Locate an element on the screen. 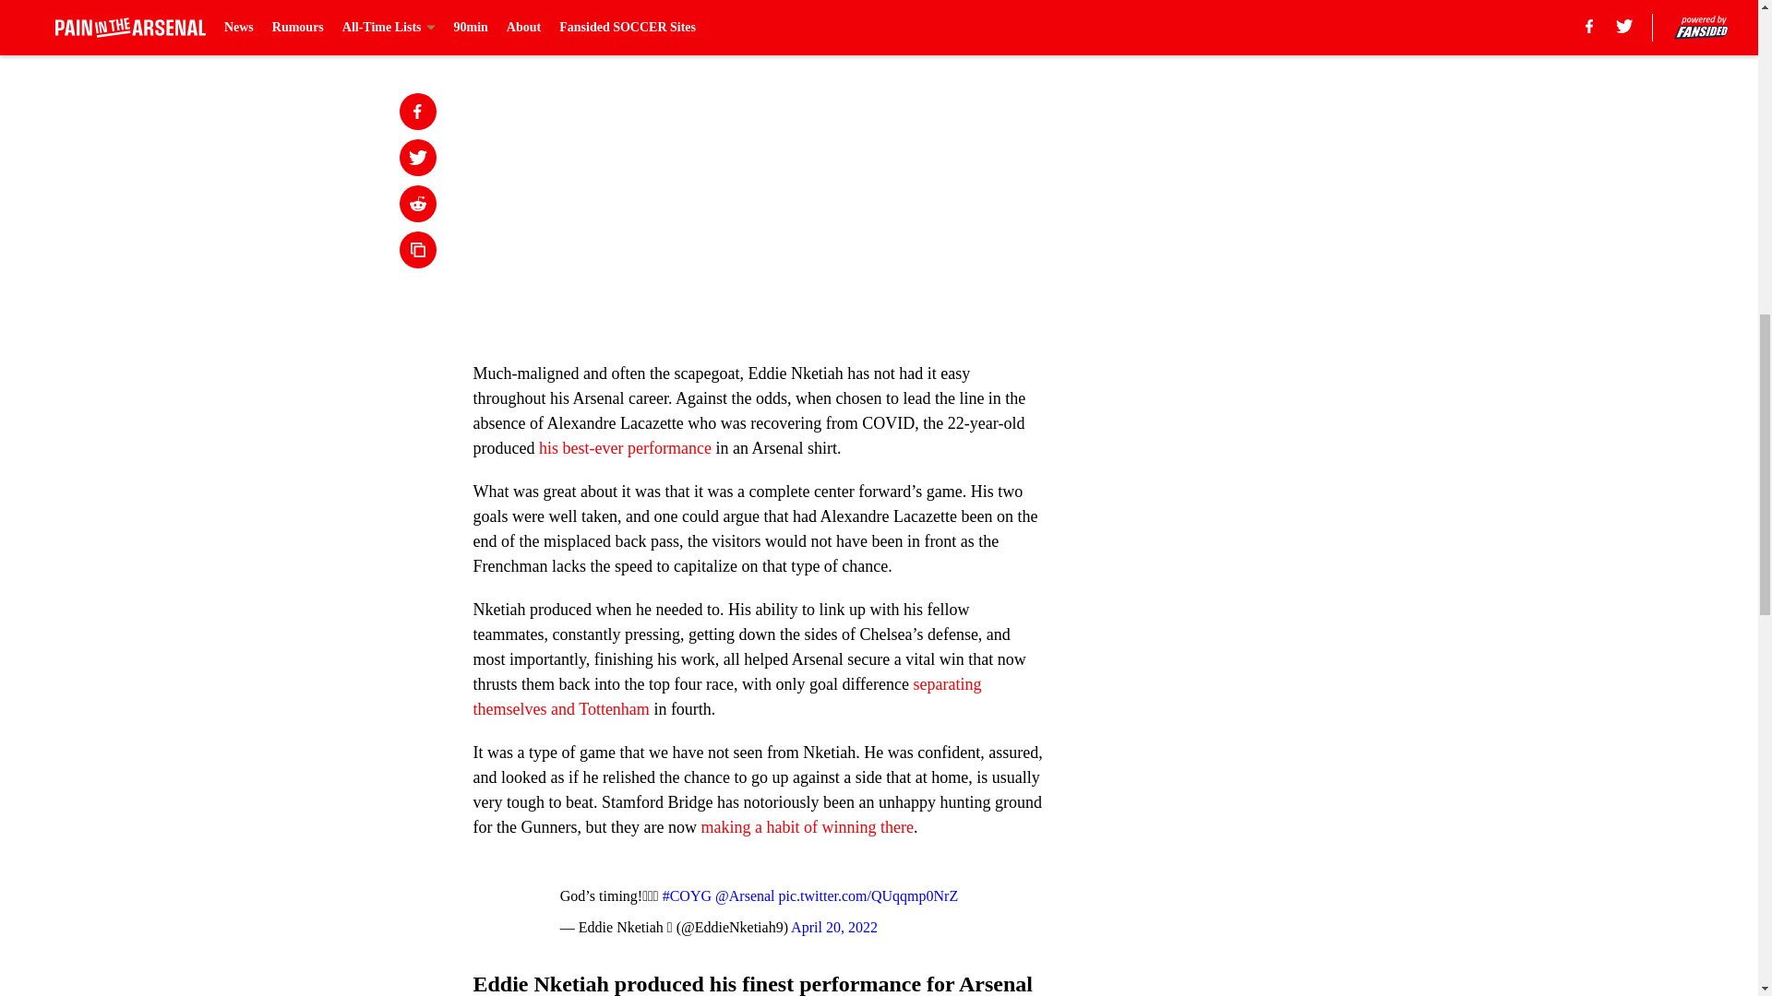 This screenshot has height=996, width=1772. his best-ever performance is located at coordinates (625, 448).